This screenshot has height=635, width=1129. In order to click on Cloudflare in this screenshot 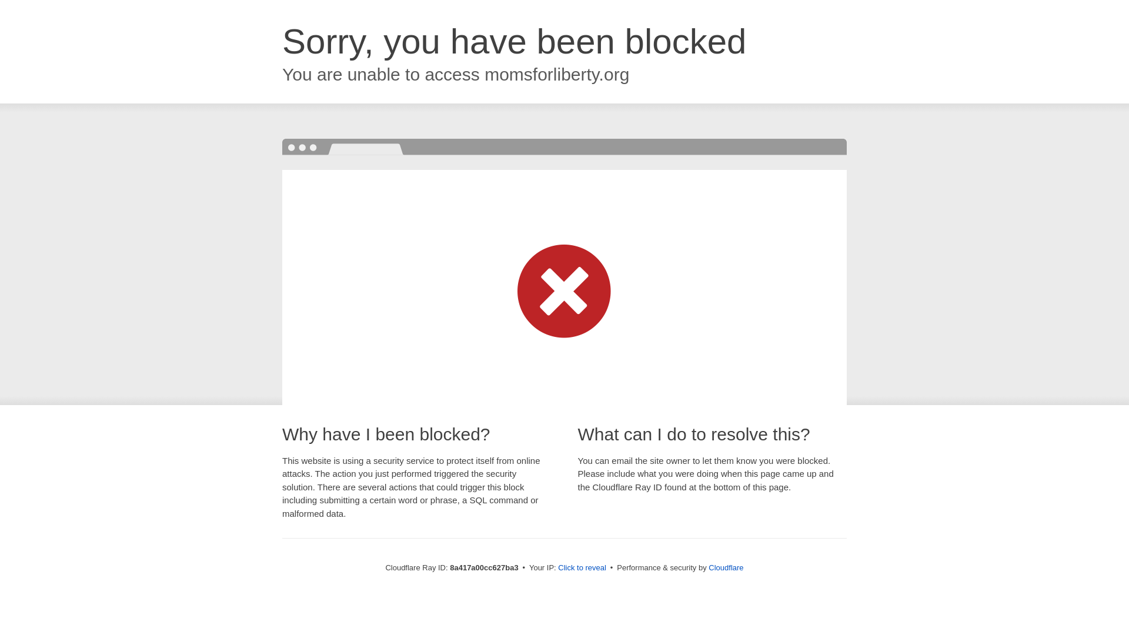, I will do `click(726, 567)`.